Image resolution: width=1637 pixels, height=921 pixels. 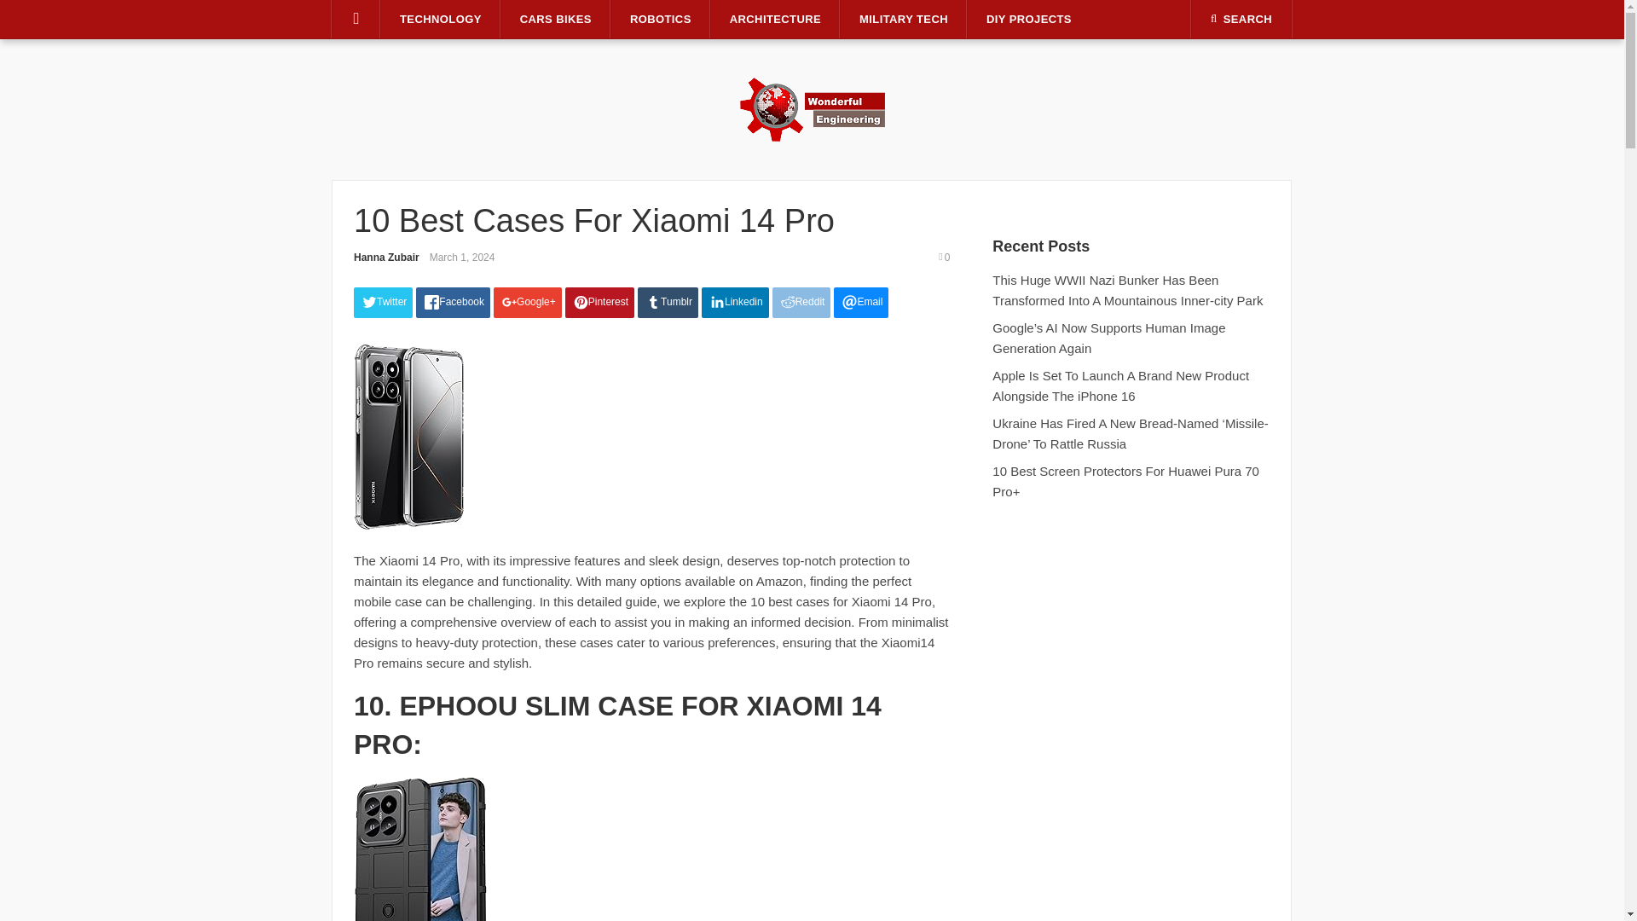 What do you see at coordinates (1028, 20) in the screenshot?
I see `DIY PROJECTS` at bounding box center [1028, 20].